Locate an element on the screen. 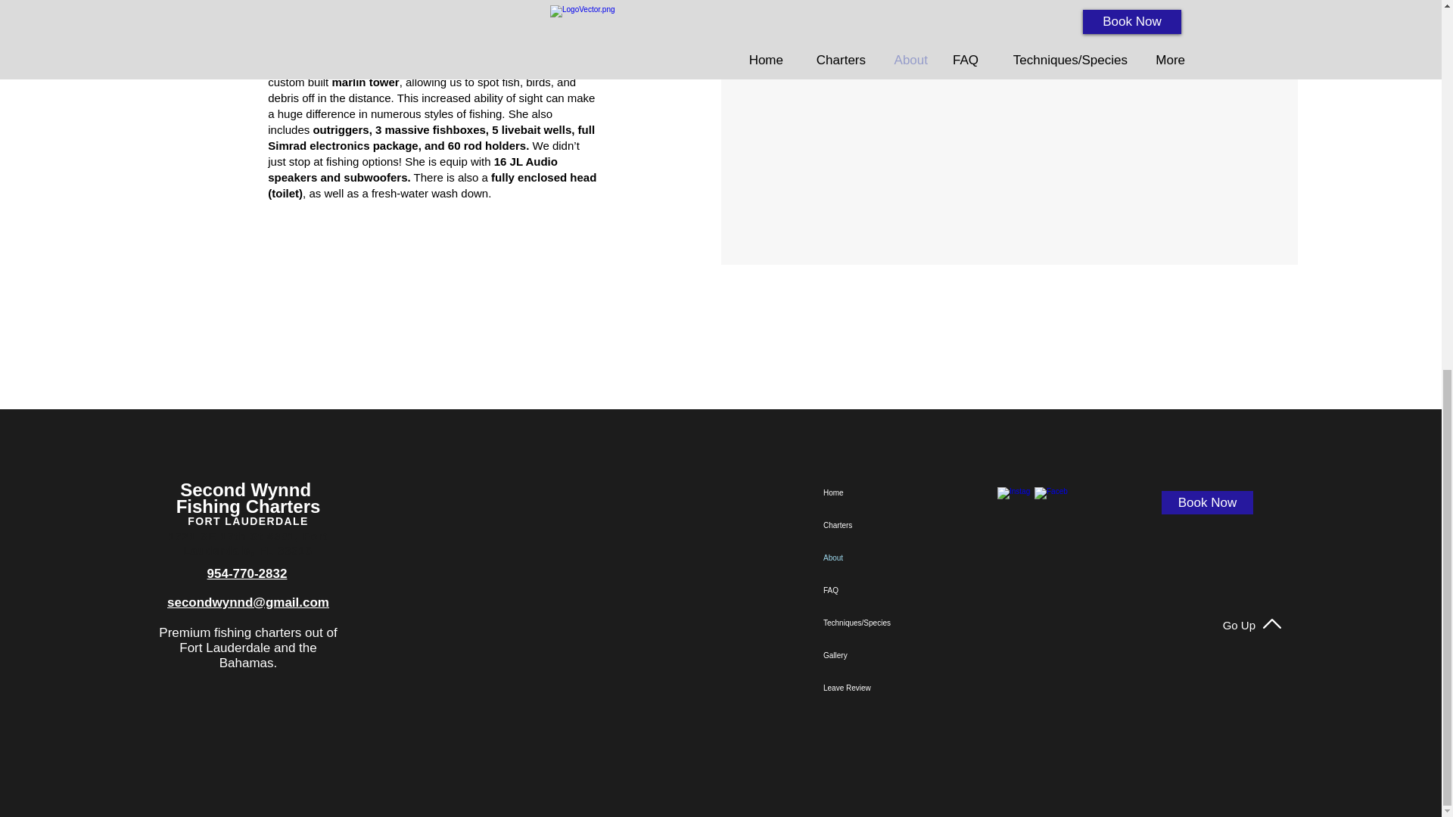 This screenshot has width=1453, height=817. 954-770-2832 is located at coordinates (247, 573).